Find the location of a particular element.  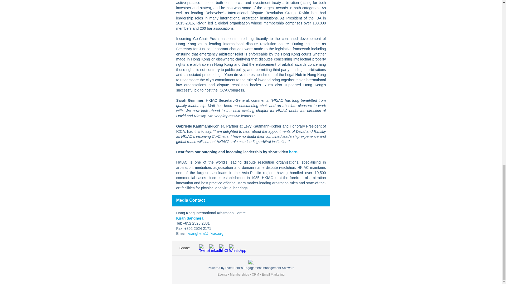

here is located at coordinates (293, 152).